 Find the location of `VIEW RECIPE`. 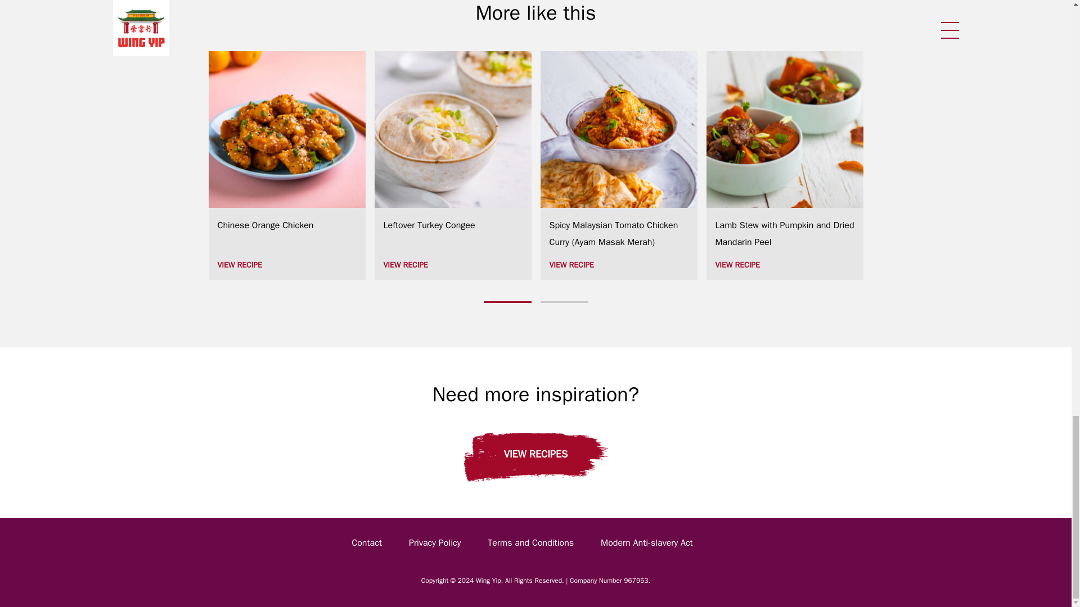

VIEW RECIPE is located at coordinates (286, 265).